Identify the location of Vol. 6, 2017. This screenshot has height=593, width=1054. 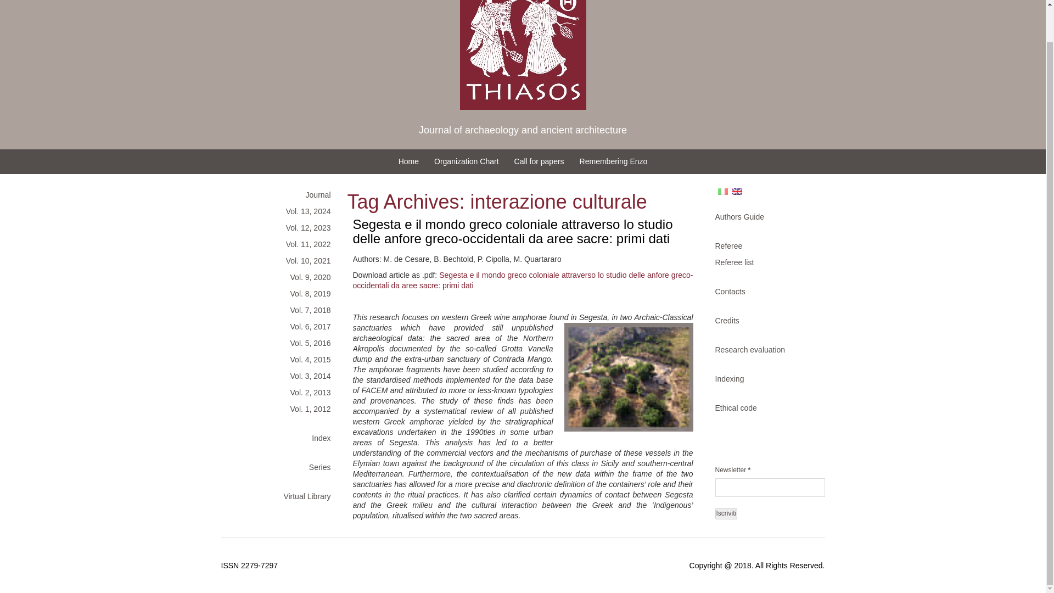
(281, 326).